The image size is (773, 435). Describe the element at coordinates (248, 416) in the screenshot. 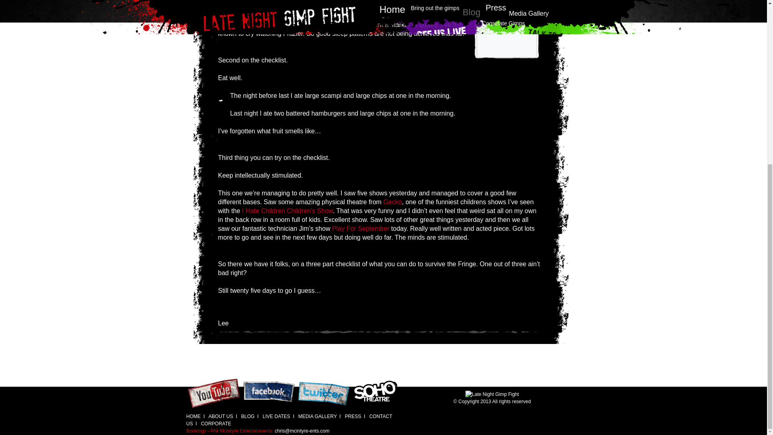

I see `BLOG` at that location.